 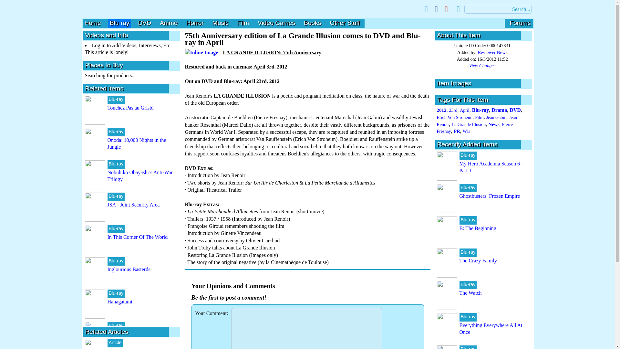 I want to click on Books, so click(x=312, y=23).